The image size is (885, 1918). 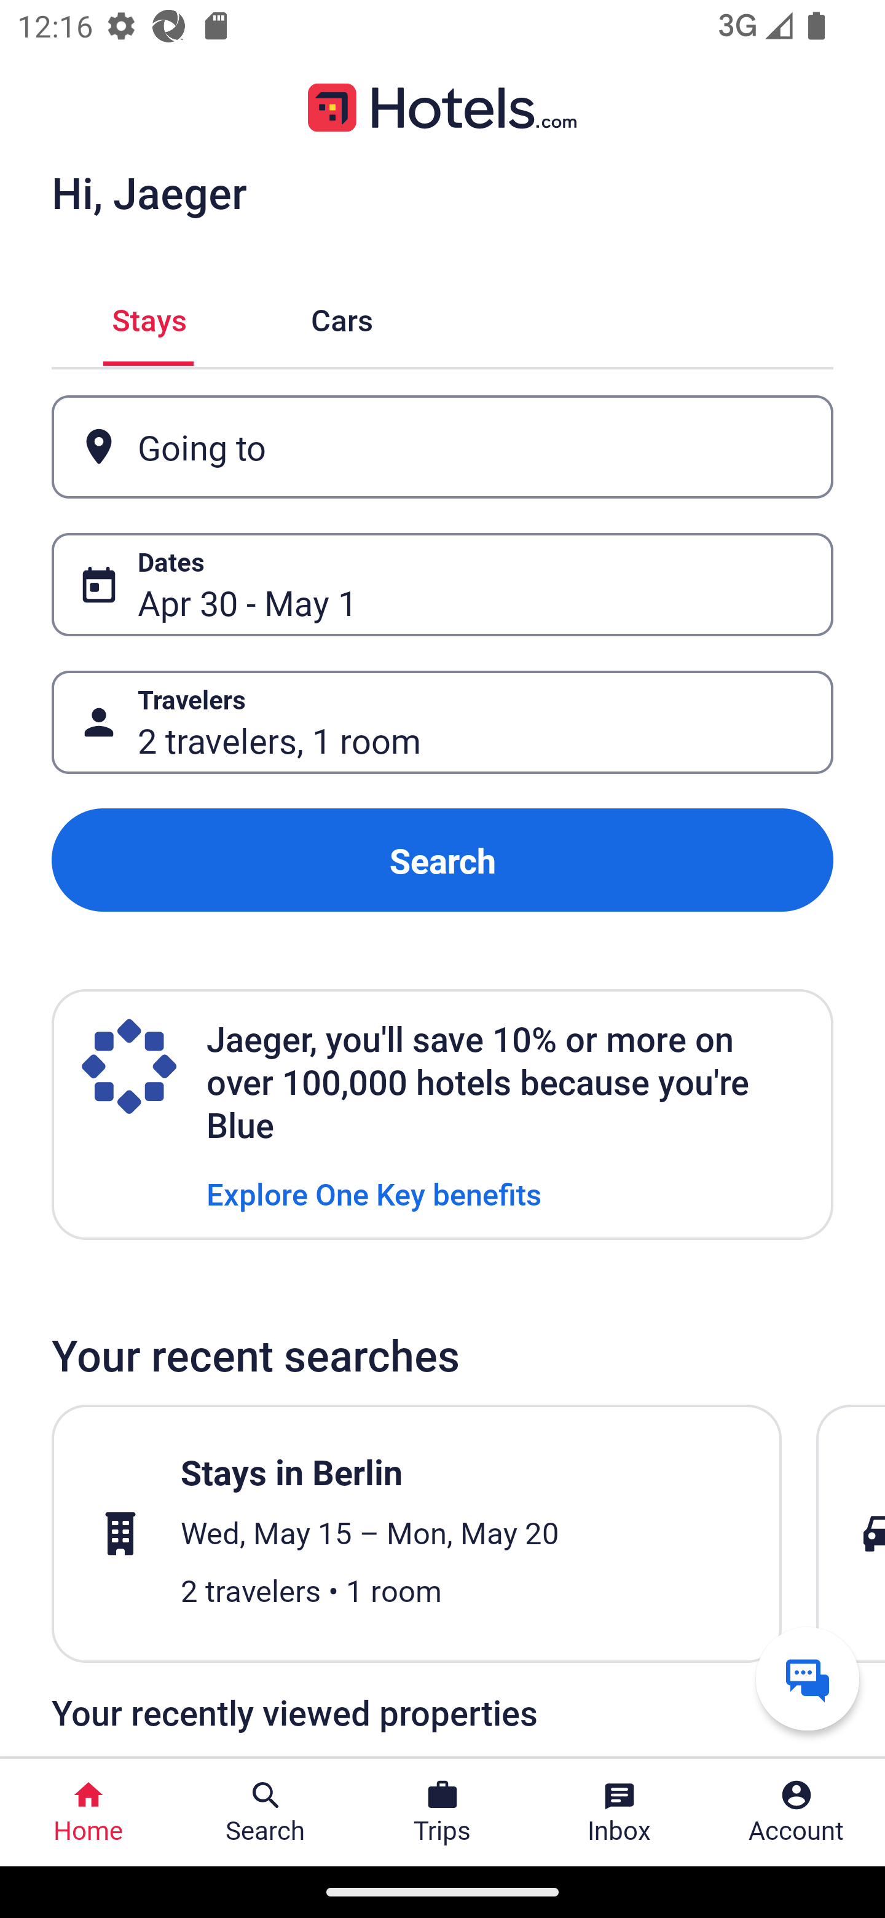 What do you see at coordinates (442, 1812) in the screenshot?
I see `Trips Trips Button` at bounding box center [442, 1812].